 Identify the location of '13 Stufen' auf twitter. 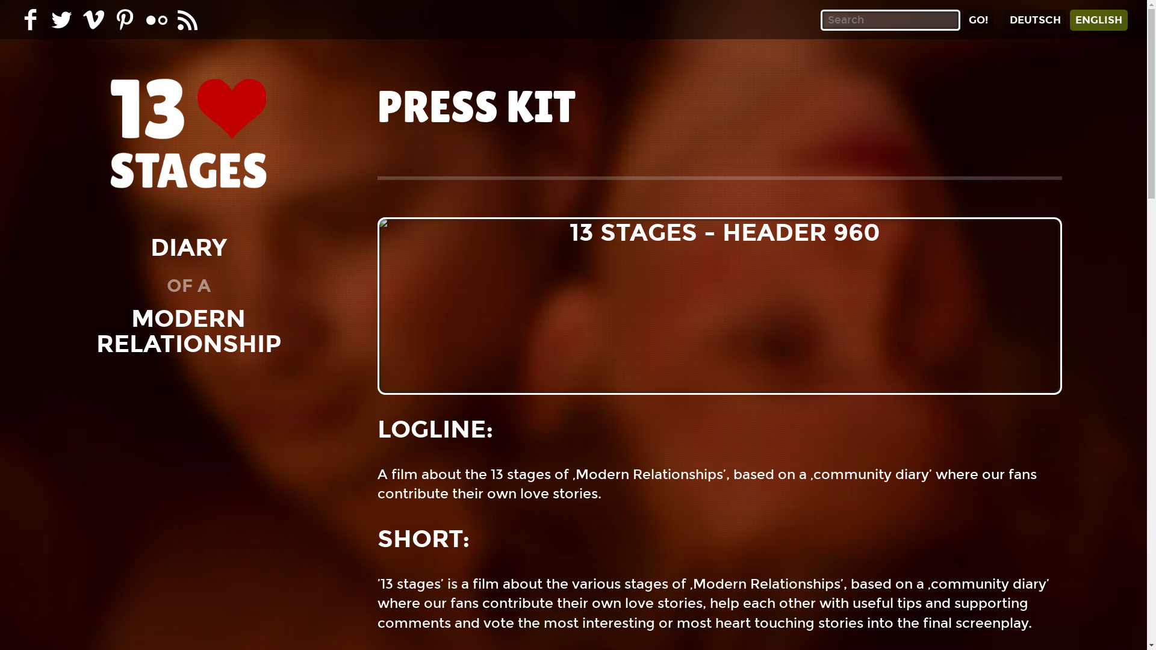
(61, 19).